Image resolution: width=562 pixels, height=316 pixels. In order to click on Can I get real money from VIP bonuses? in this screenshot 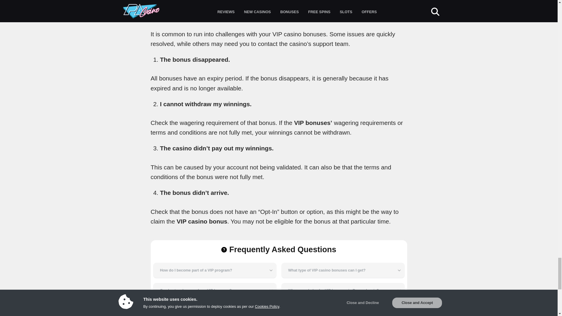, I will do `click(215, 290)`.